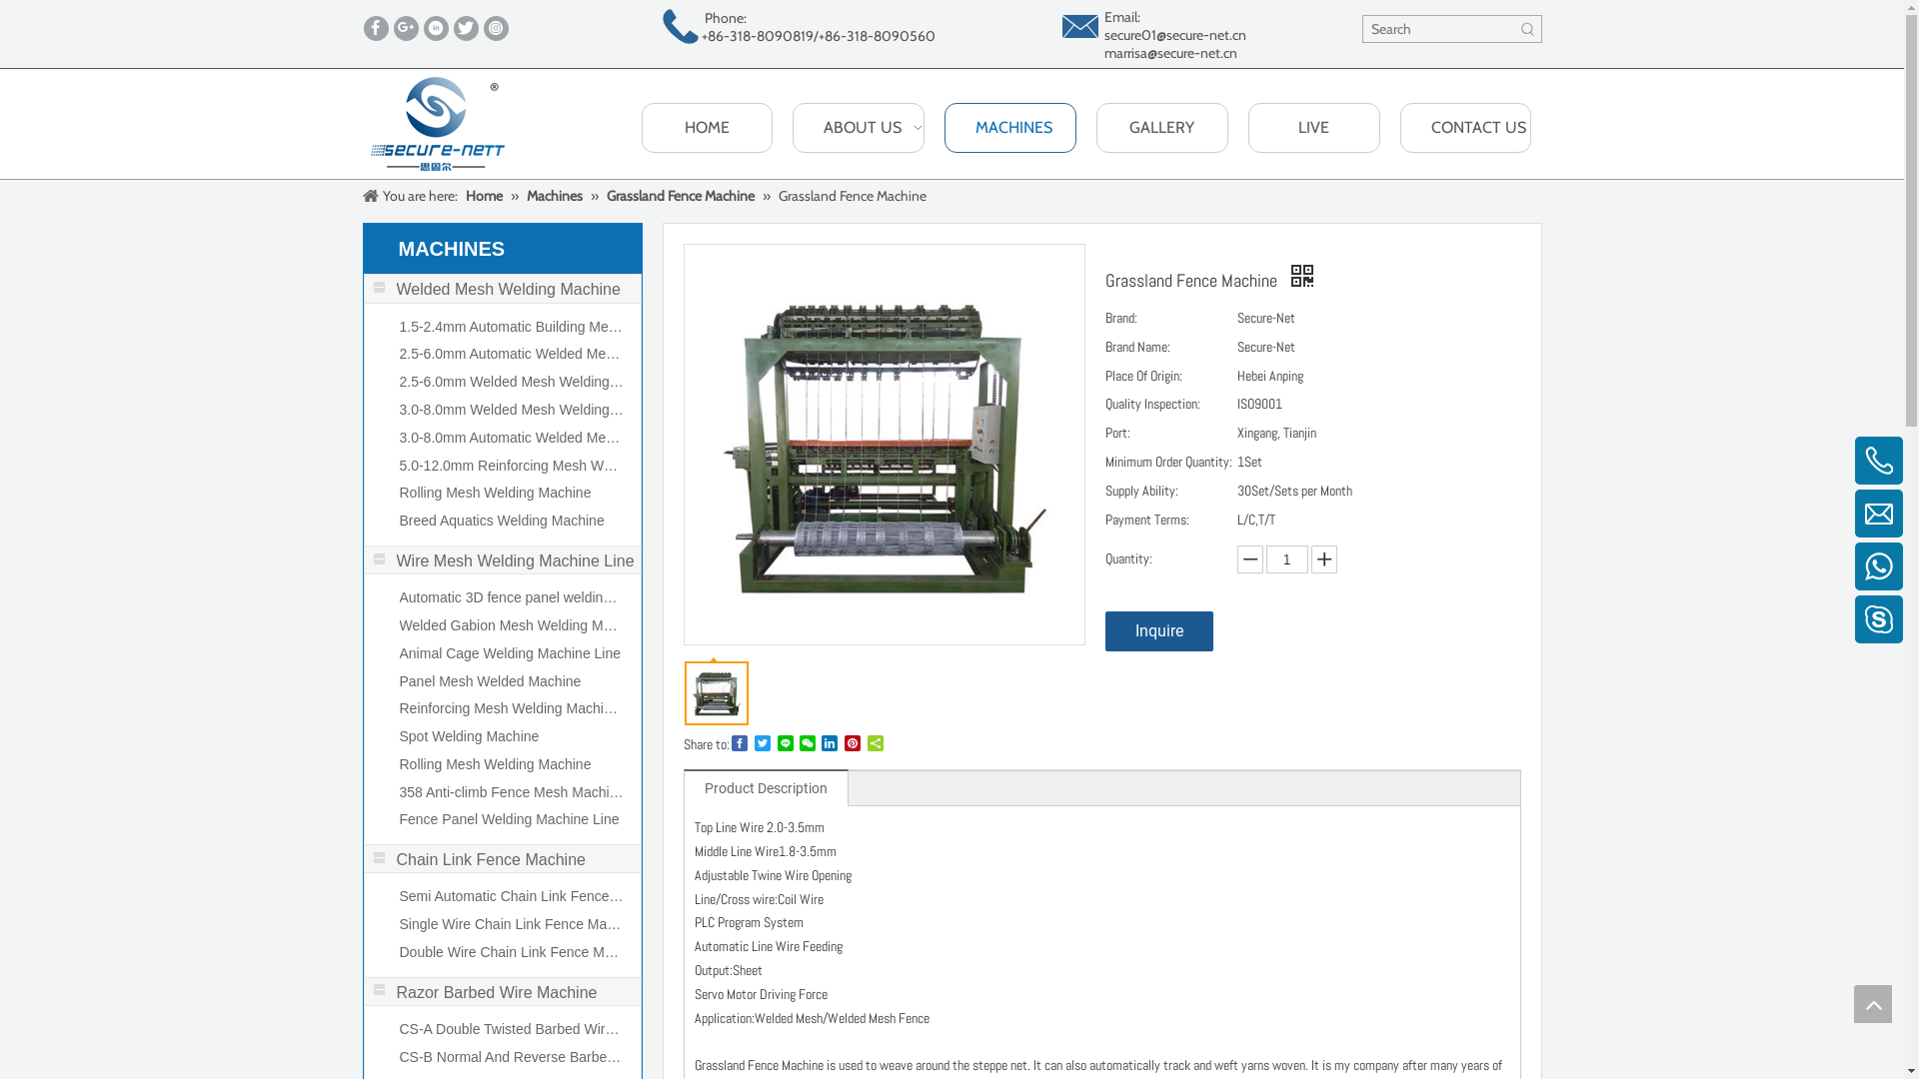 This screenshot has width=1919, height=1079. I want to click on 3.0-8.0mm Automatic Welded Mesh Welding Machine, so click(512, 439).